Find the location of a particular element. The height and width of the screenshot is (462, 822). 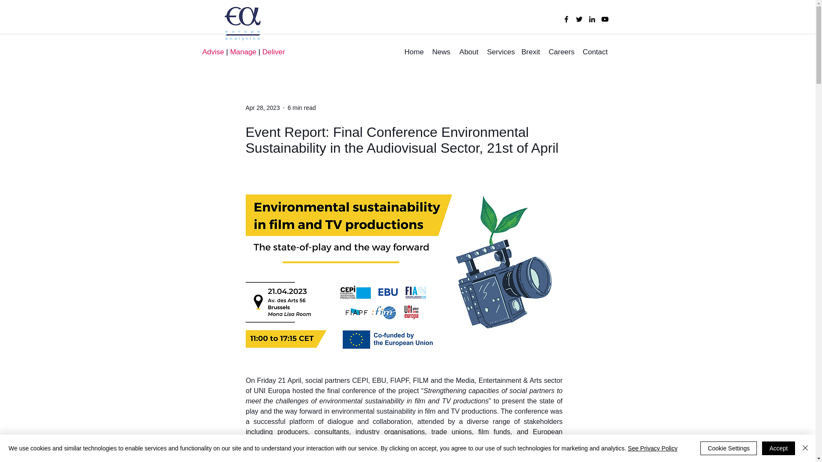

Accept is located at coordinates (778, 448).